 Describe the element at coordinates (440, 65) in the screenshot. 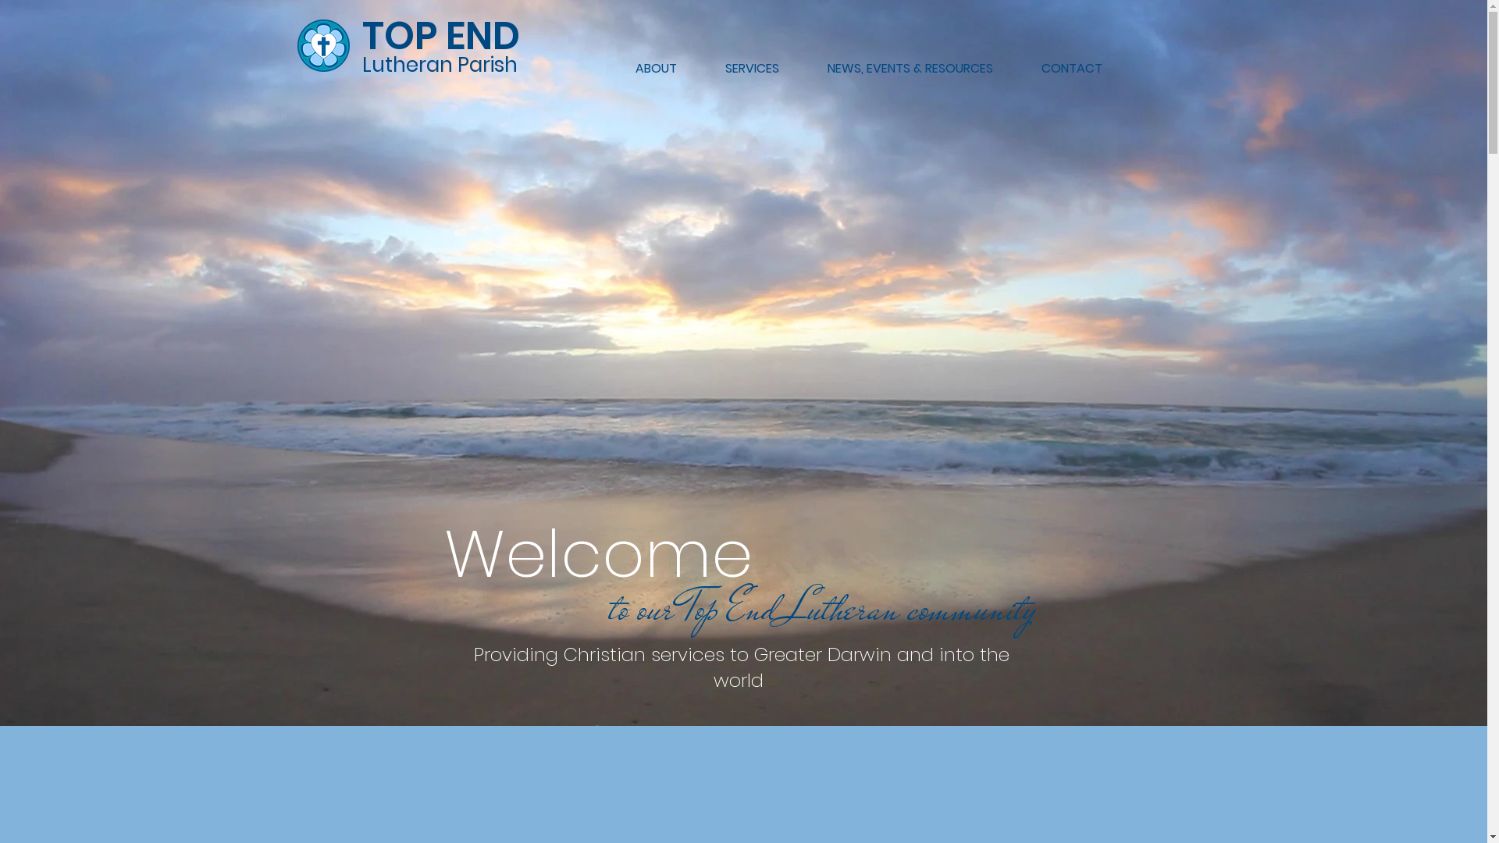

I see `Lutheran Parish` at that location.